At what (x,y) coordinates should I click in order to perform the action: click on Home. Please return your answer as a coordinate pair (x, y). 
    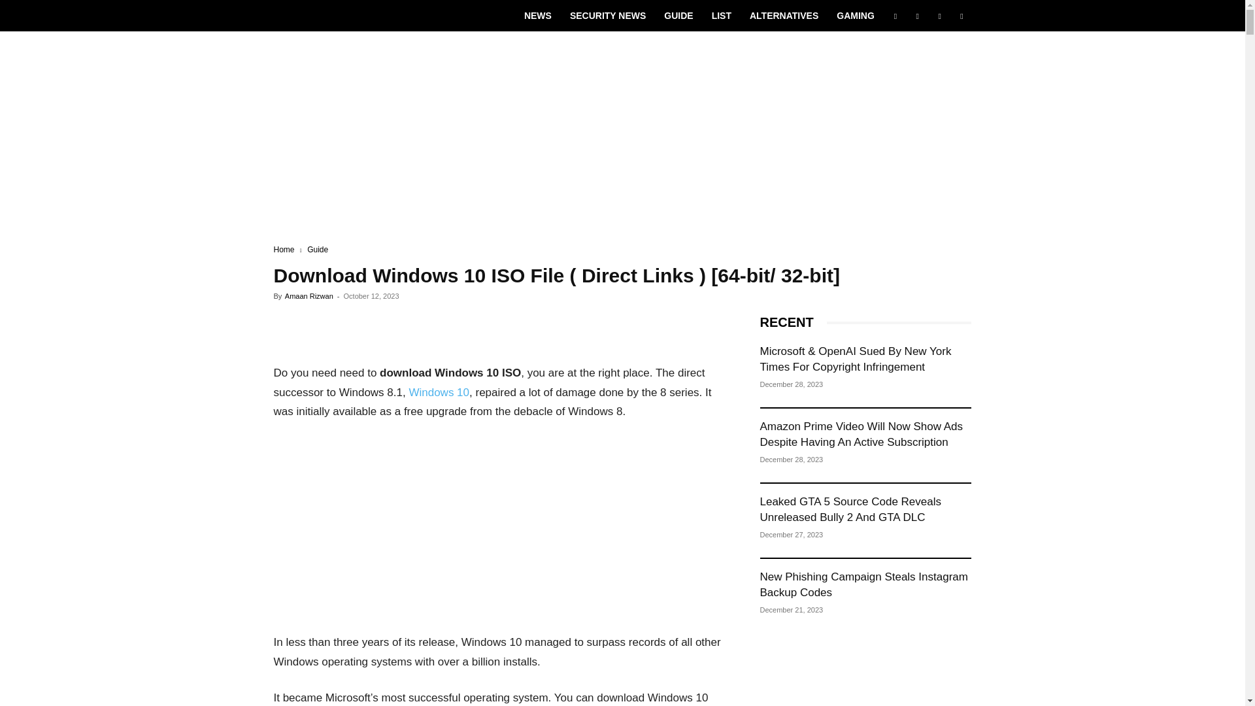
    Looking at the image, I should click on (284, 249).